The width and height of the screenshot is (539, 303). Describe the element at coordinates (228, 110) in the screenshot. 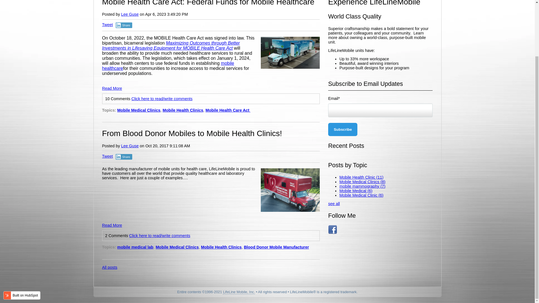

I see `Mobile Health Care Act ` at that location.